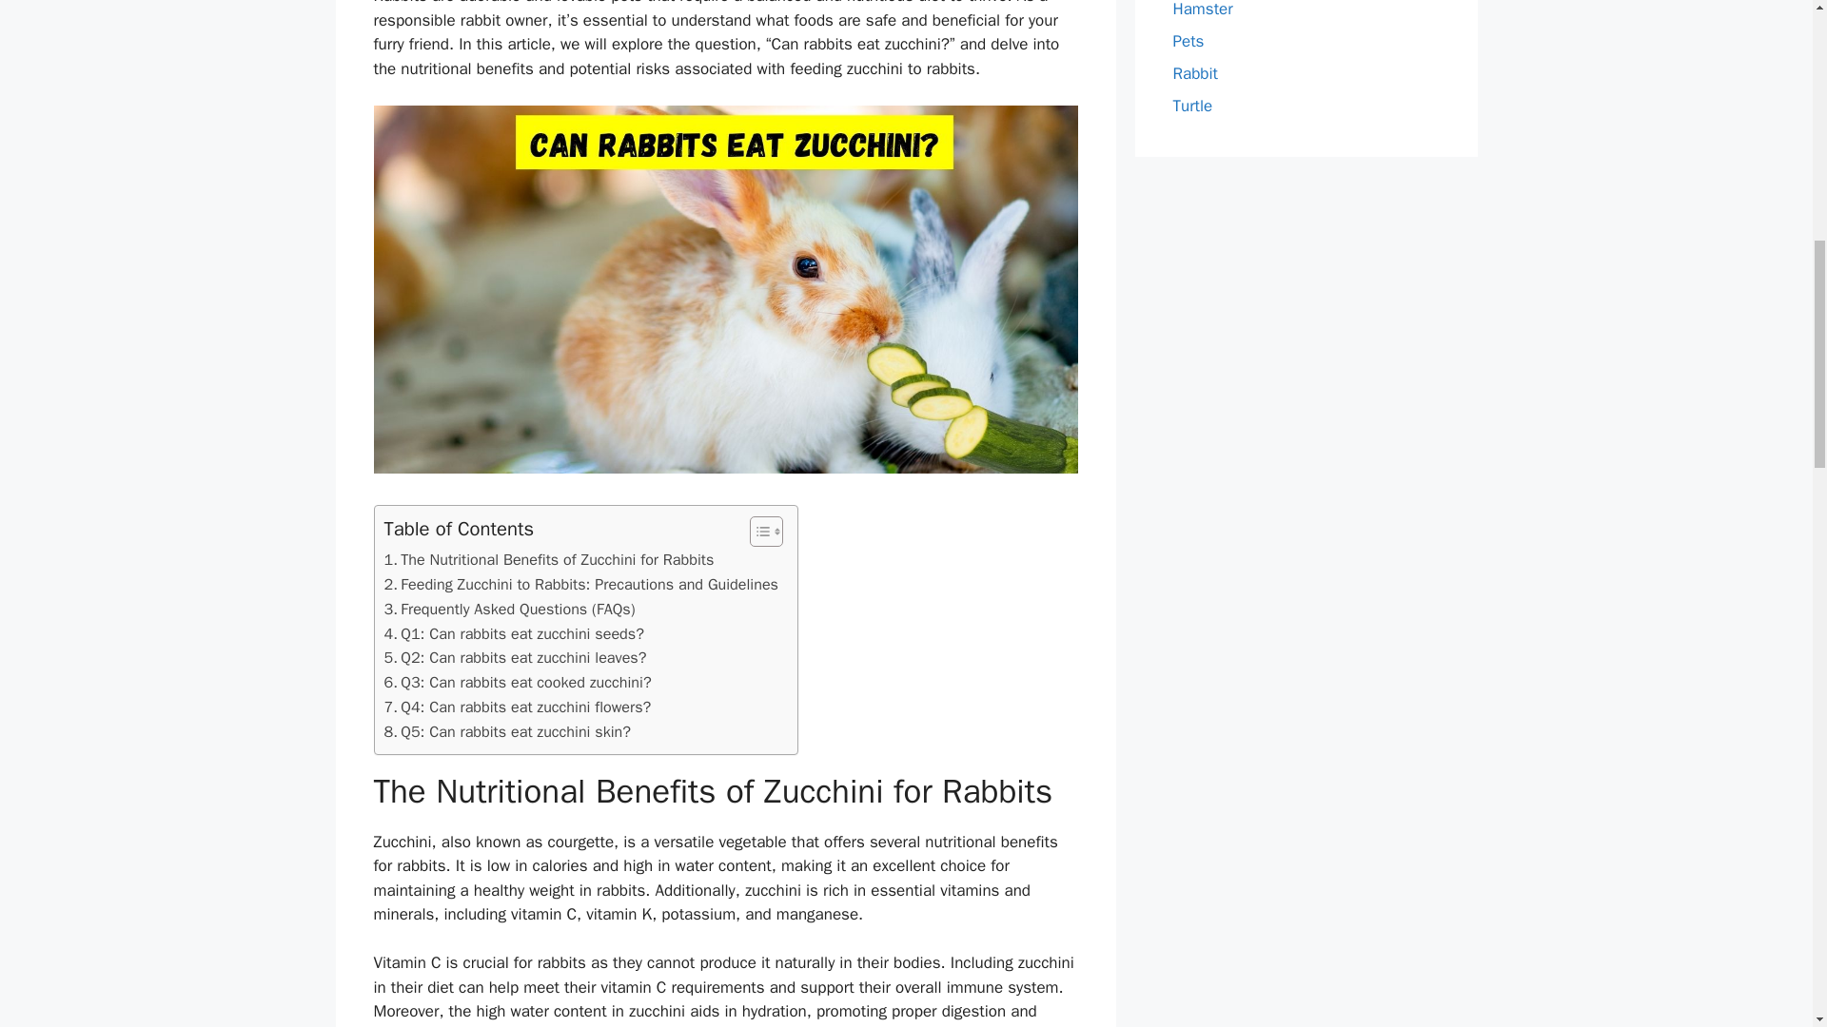  Describe the element at coordinates (518, 707) in the screenshot. I see `Q4: Can rabbits eat zucchini flowers?` at that location.